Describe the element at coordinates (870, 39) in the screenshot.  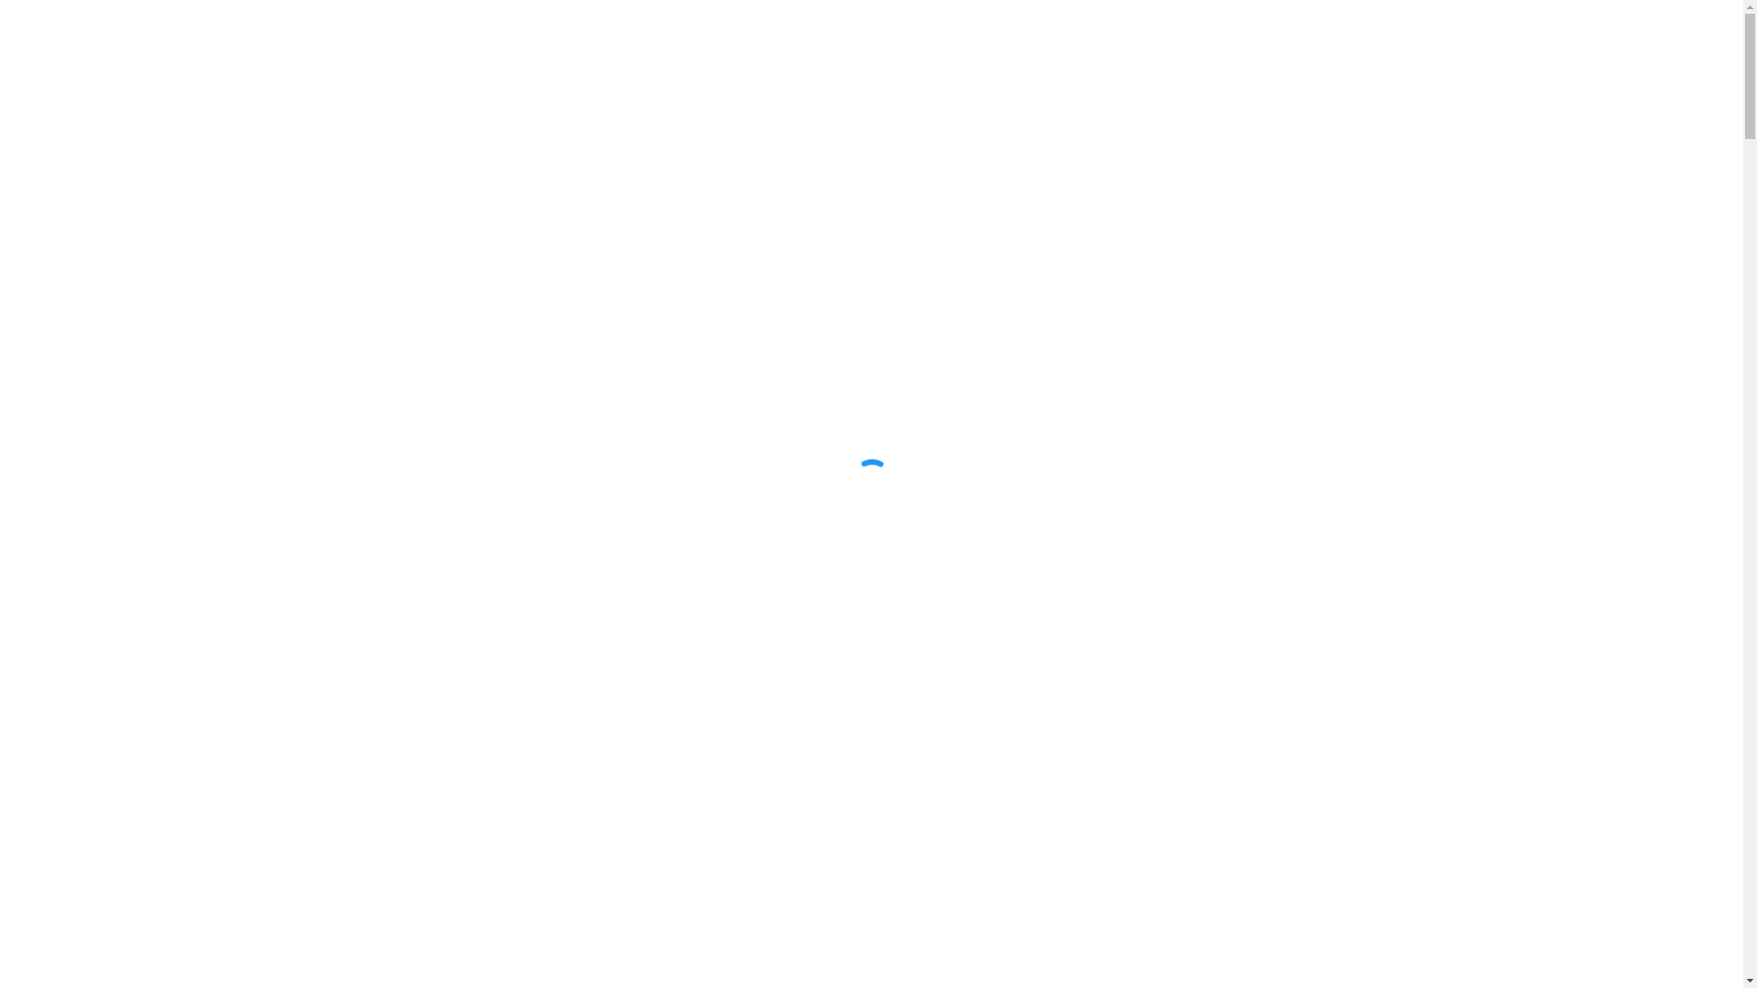
I see `SERVICES` at that location.